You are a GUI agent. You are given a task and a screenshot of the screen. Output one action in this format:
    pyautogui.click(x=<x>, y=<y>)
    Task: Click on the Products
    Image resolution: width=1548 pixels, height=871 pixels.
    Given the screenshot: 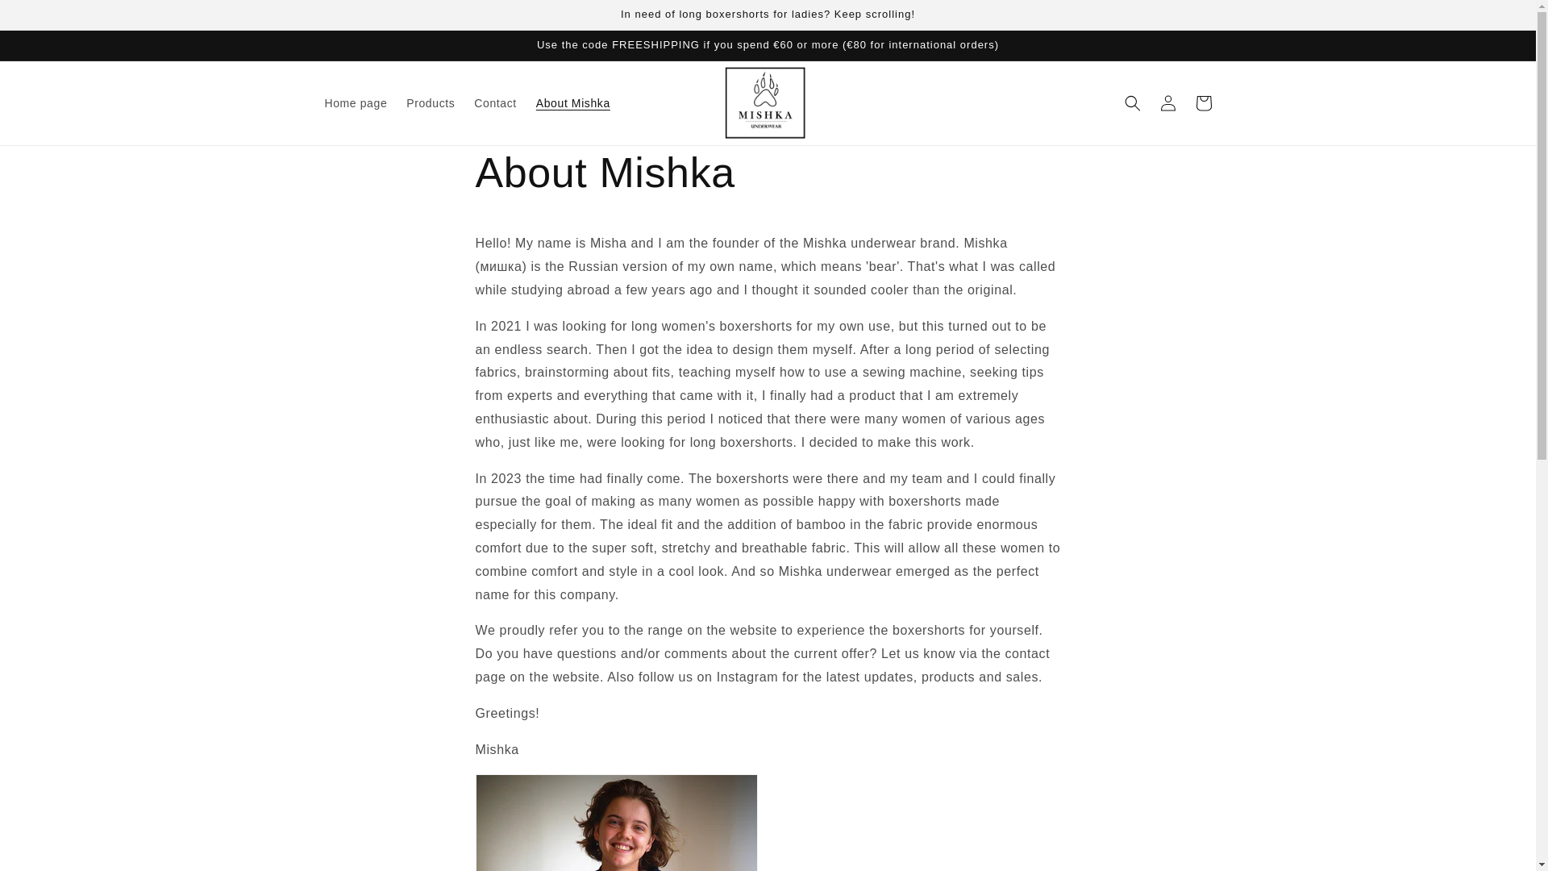 What is the action you would take?
    pyautogui.click(x=431, y=103)
    